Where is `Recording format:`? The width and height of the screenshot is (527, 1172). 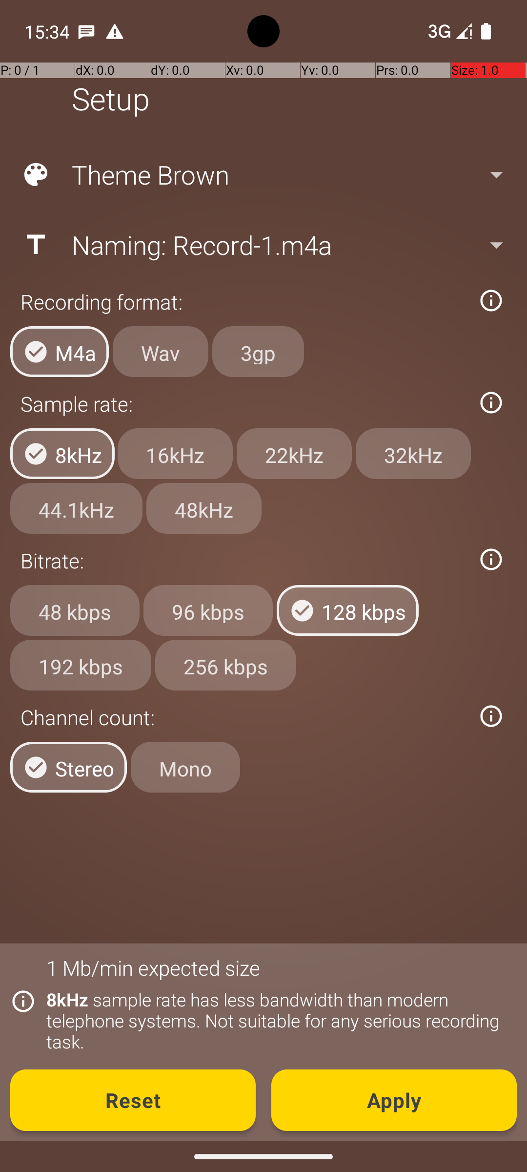
Recording format: is located at coordinates (243, 302).